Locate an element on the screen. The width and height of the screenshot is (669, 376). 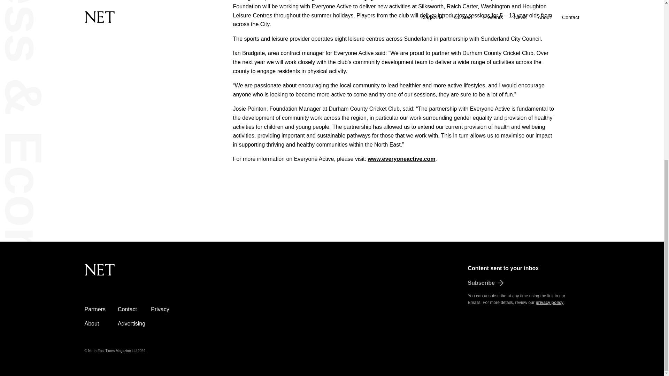
Subscribe to the North East Times Magazine newsletter is located at coordinates (523, 283).